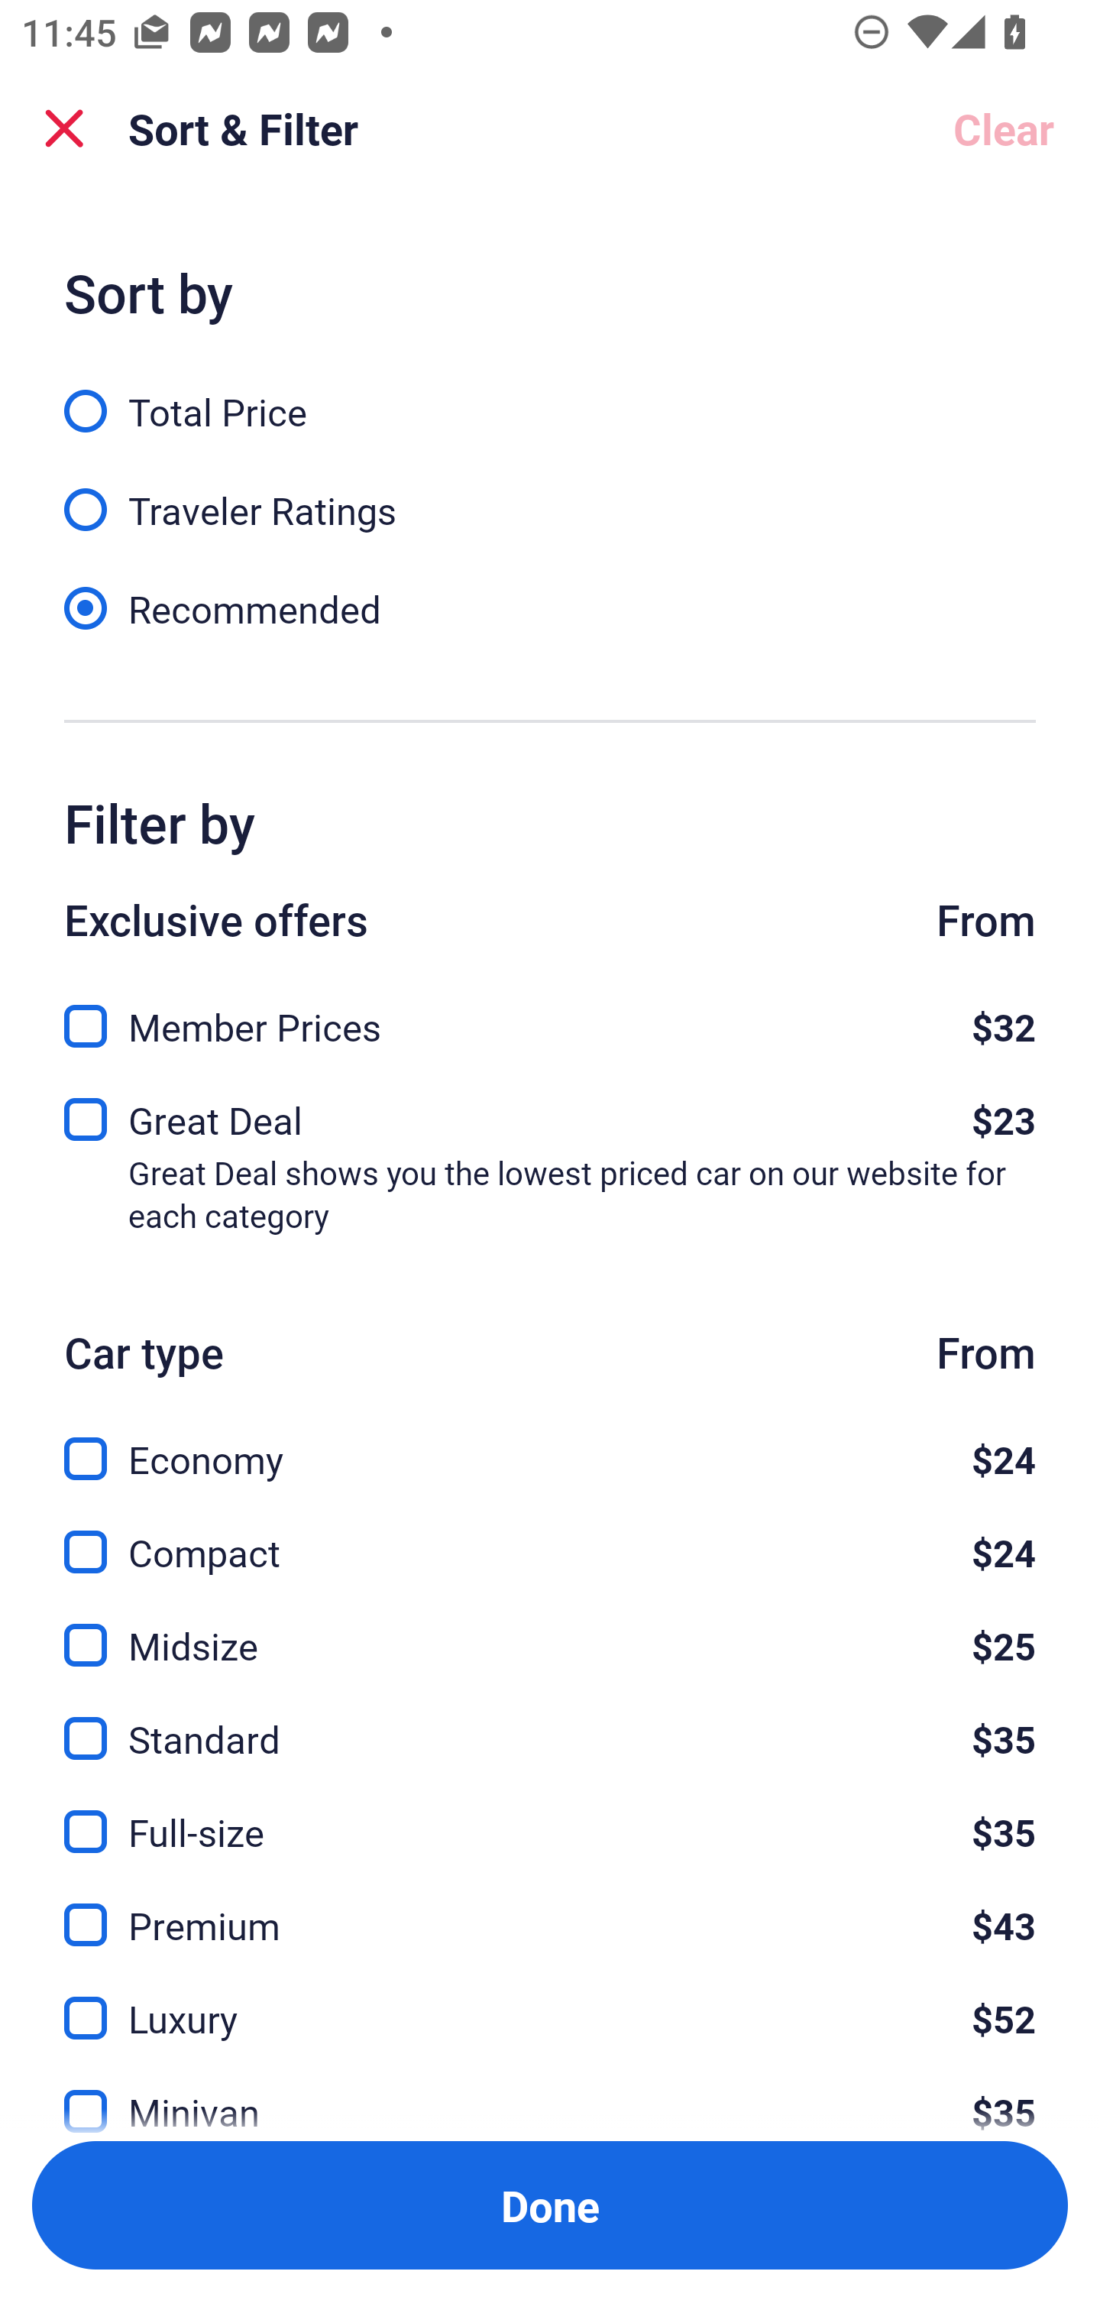  I want to click on Economy, $24 Economy $24, so click(550, 1443).